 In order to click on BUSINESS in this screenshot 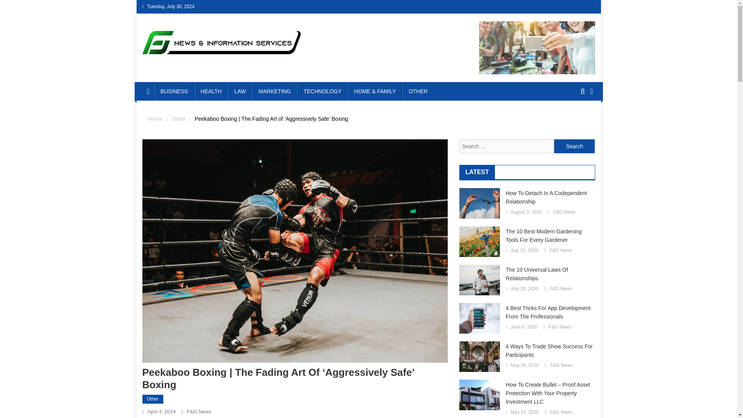, I will do `click(174, 91)`.